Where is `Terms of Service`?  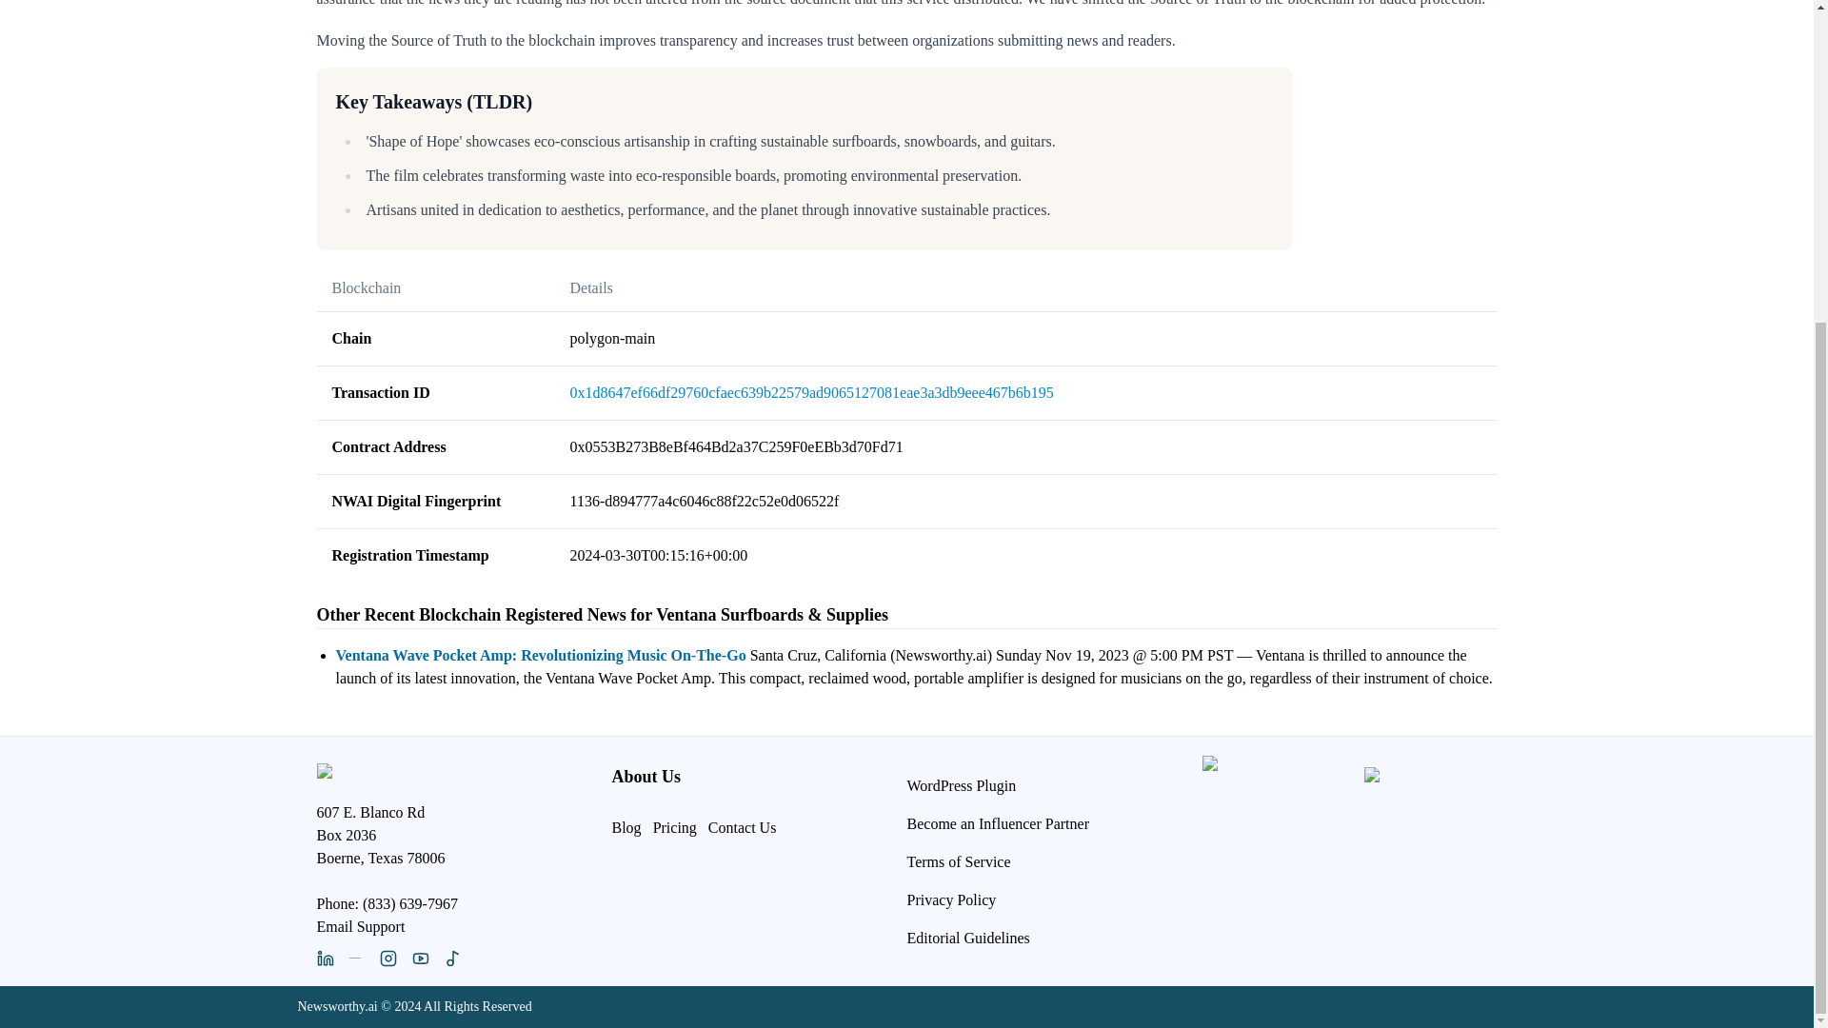
Terms of Service is located at coordinates (958, 860).